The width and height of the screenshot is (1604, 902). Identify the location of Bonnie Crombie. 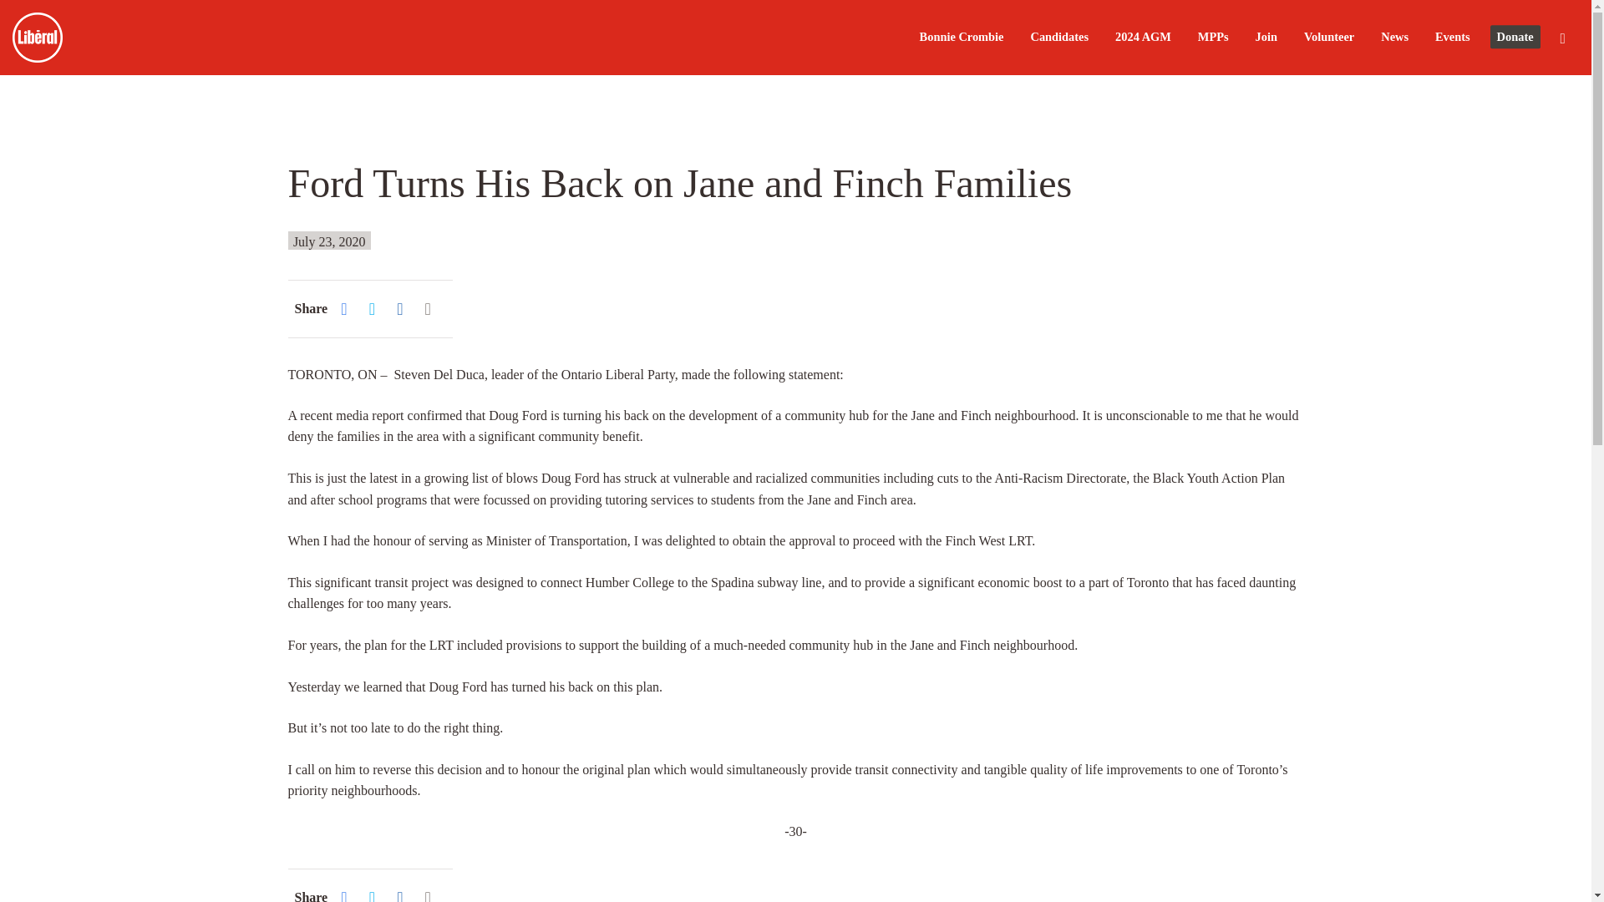
(961, 37).